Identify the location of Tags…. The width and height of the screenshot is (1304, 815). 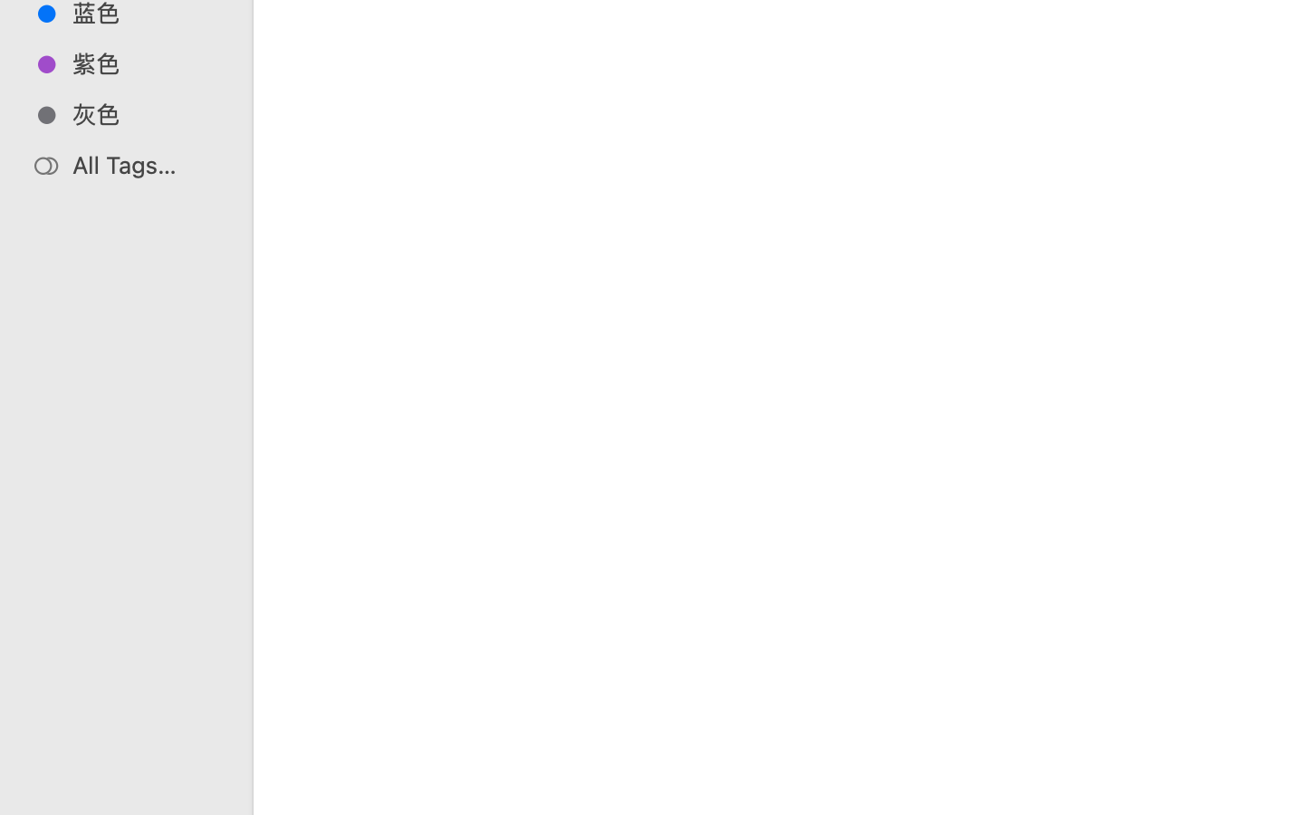
(39, 801).